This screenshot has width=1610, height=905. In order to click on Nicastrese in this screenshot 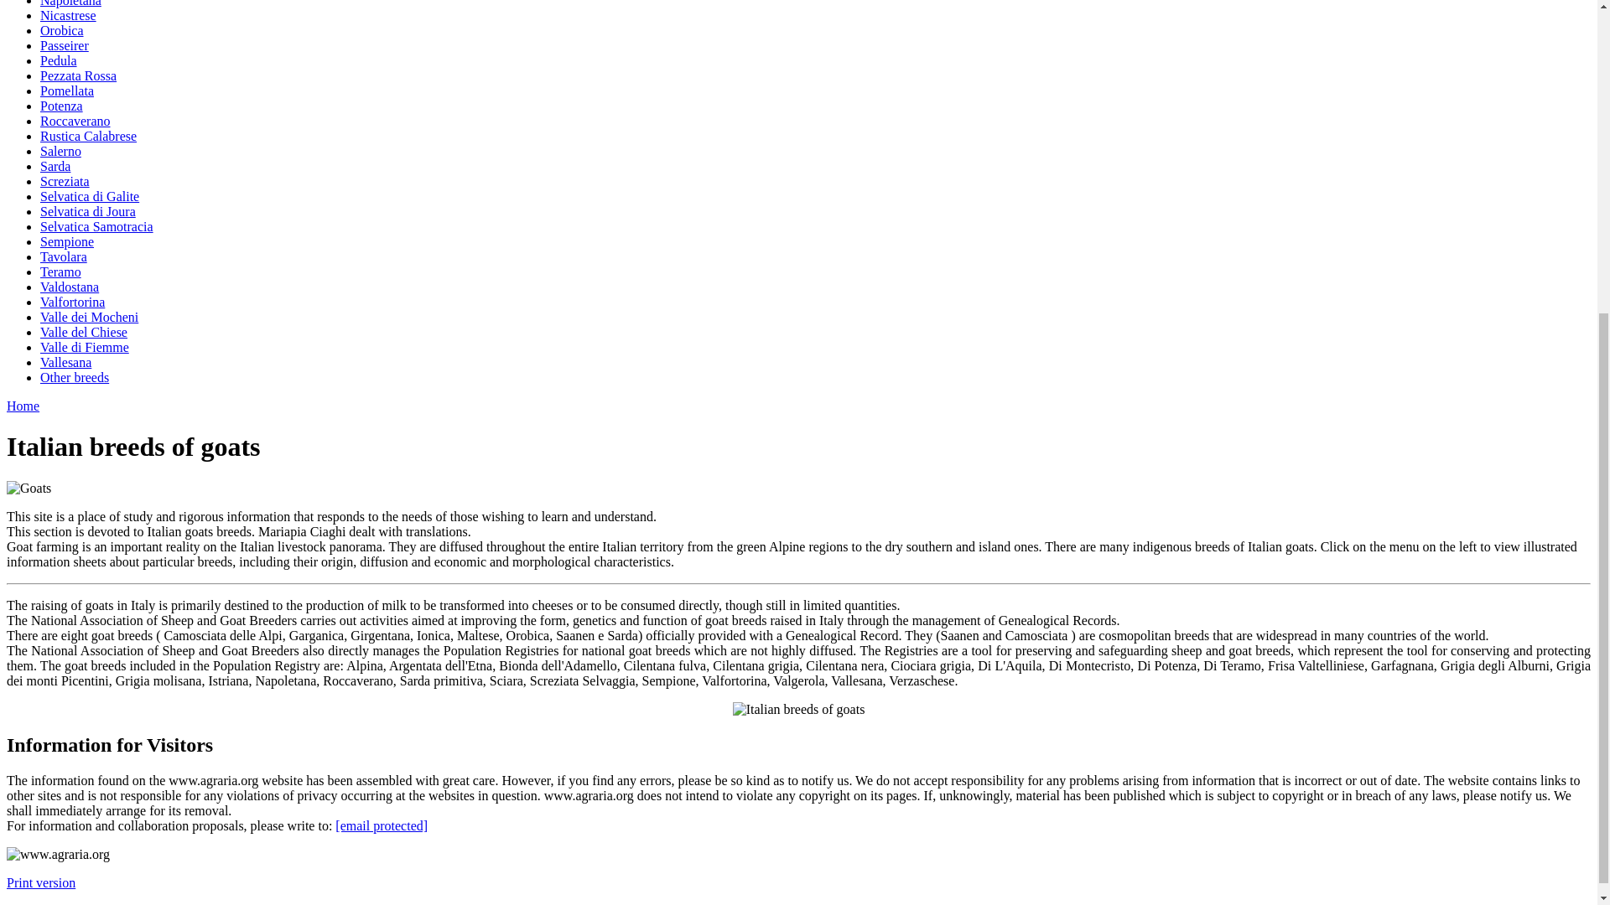, I will do `click(69, 15)`.